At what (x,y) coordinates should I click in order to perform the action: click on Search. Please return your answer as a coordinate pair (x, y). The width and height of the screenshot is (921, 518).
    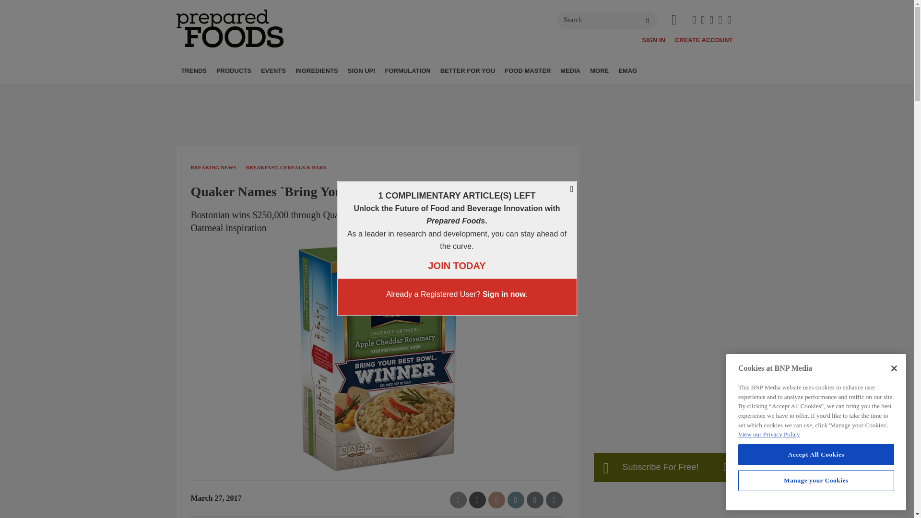
    Looking at the image, I should click on (606, 20).